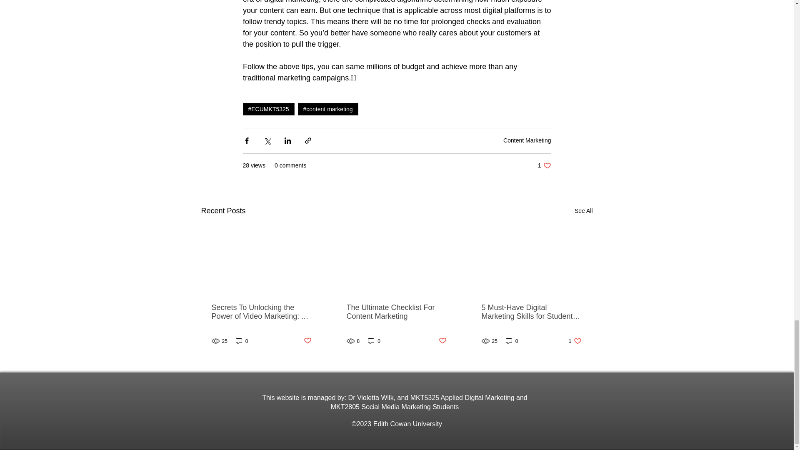 Image resolution: width=800 pixels, height=450 pixels. Describe the element at coordinates (512, 341) in the screenshot. I see `0` at that location.